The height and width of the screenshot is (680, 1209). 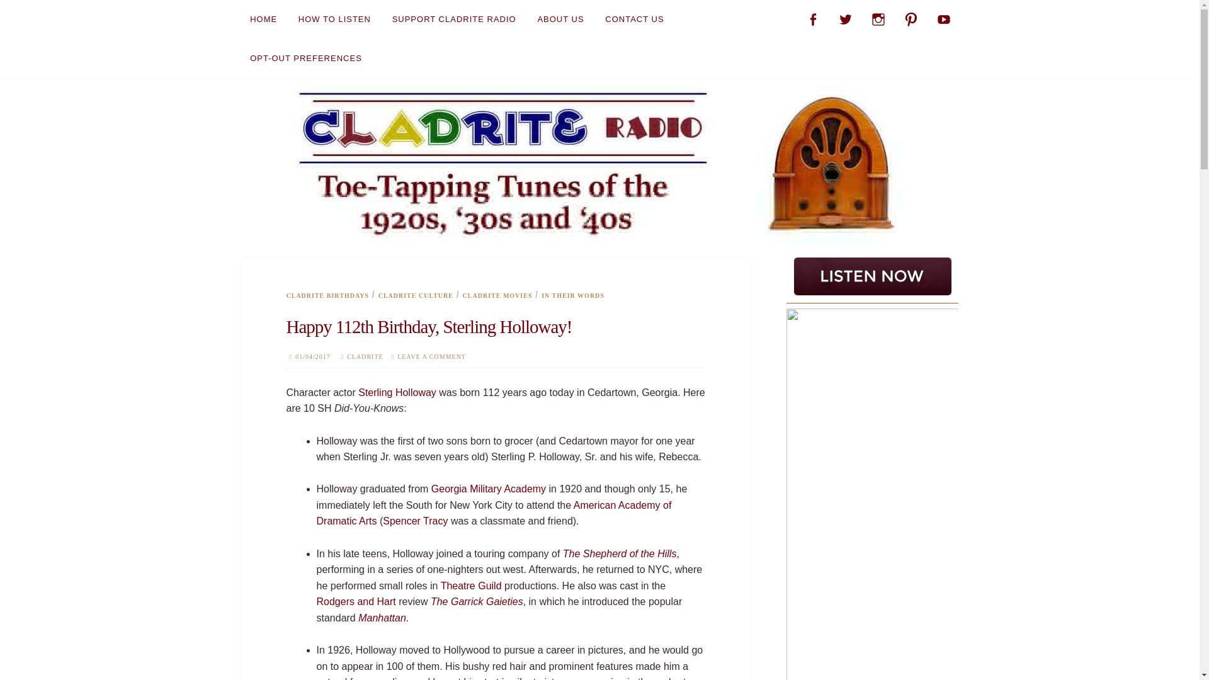 What do you see at coordinates (355, 602) in the screenshot?
I see `Rodgers and Hart` at bounding box center [355, 602].